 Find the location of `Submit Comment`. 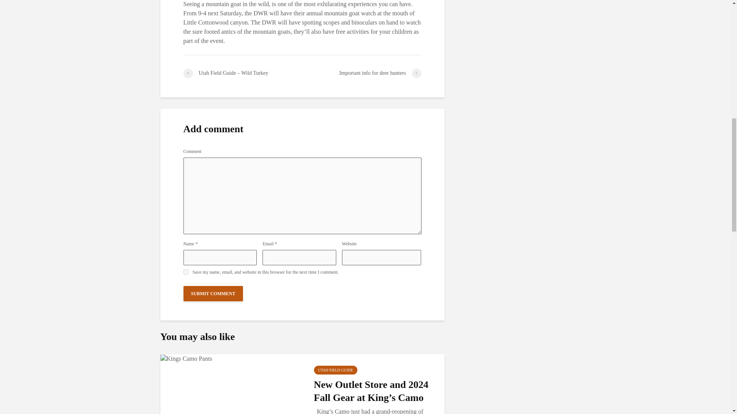

Submit Comment is located at coordinates (213, 294).